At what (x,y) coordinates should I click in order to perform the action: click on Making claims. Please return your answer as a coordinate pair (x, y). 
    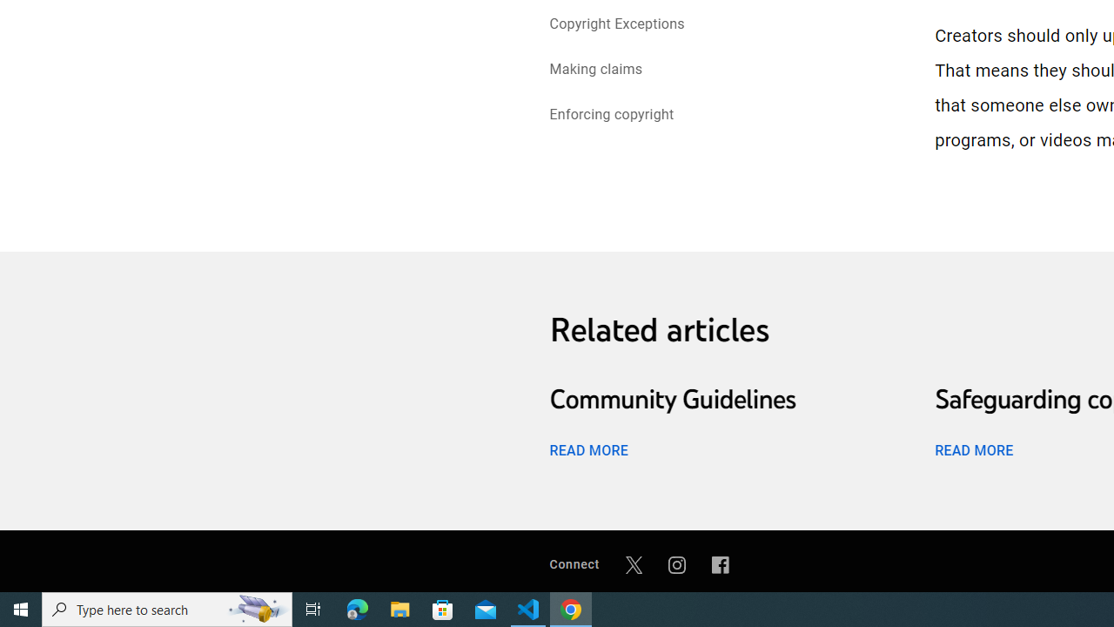
    Looking at the image, I should click on (595, 71).